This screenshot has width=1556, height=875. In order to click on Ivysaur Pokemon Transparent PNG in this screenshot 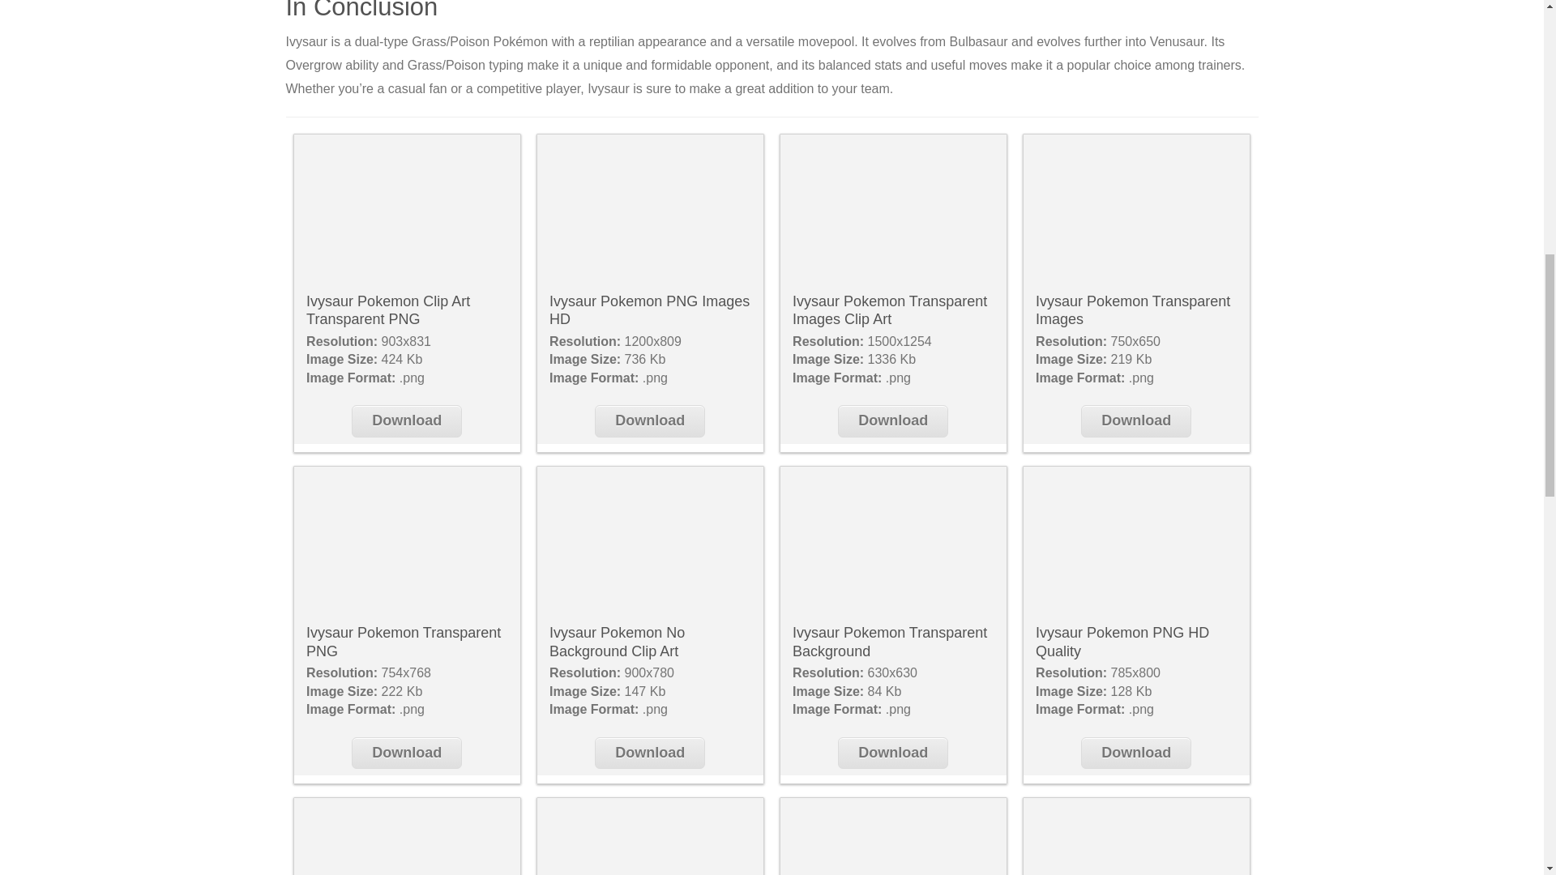, I will do `click(407, 541)`.